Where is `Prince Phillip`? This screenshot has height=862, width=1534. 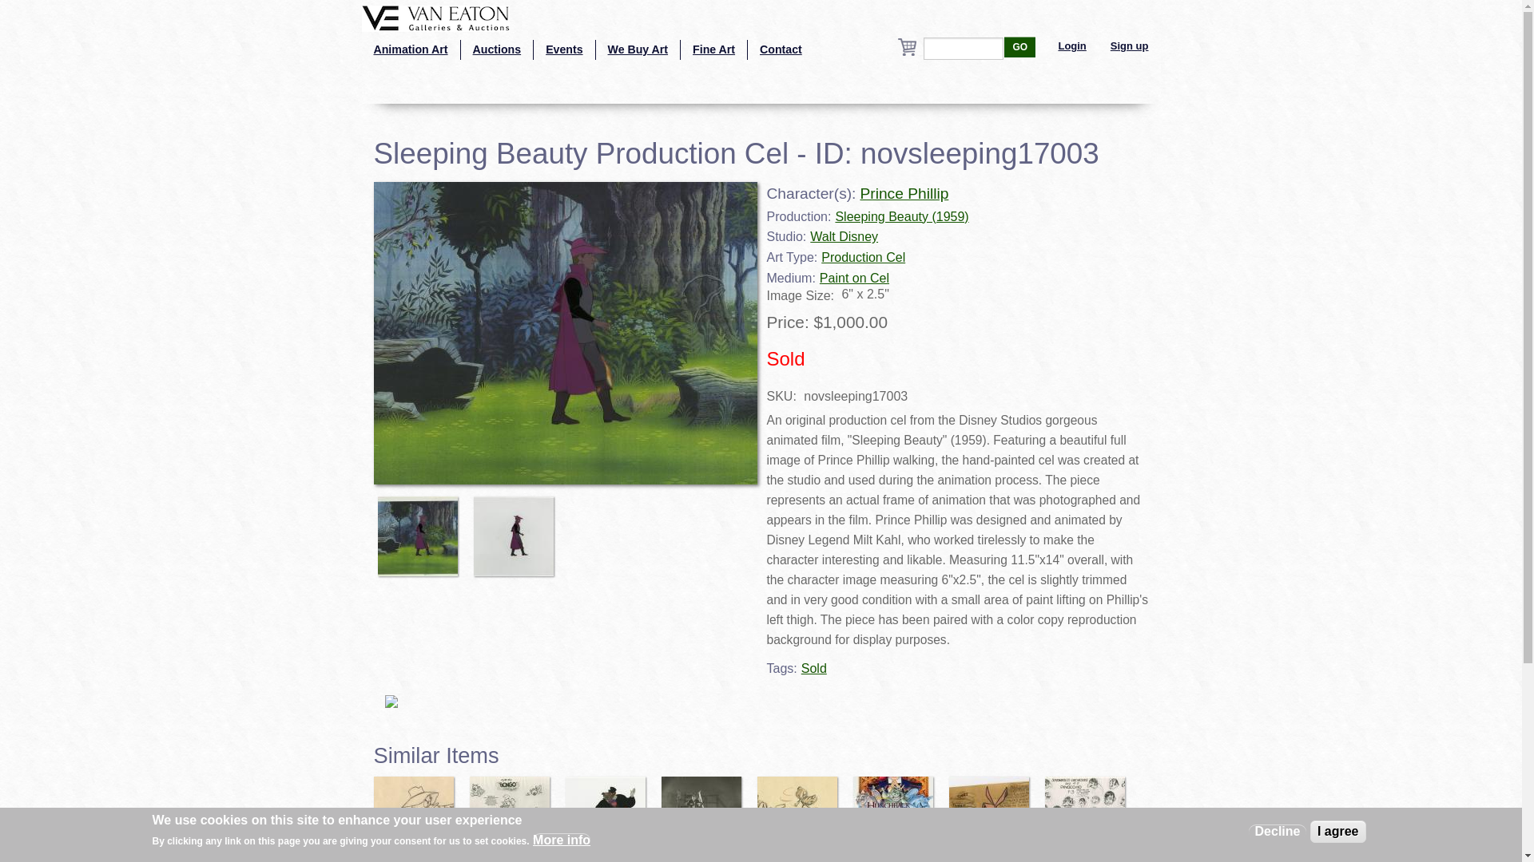 Prince Phillip is located at coordinates (903, 193).